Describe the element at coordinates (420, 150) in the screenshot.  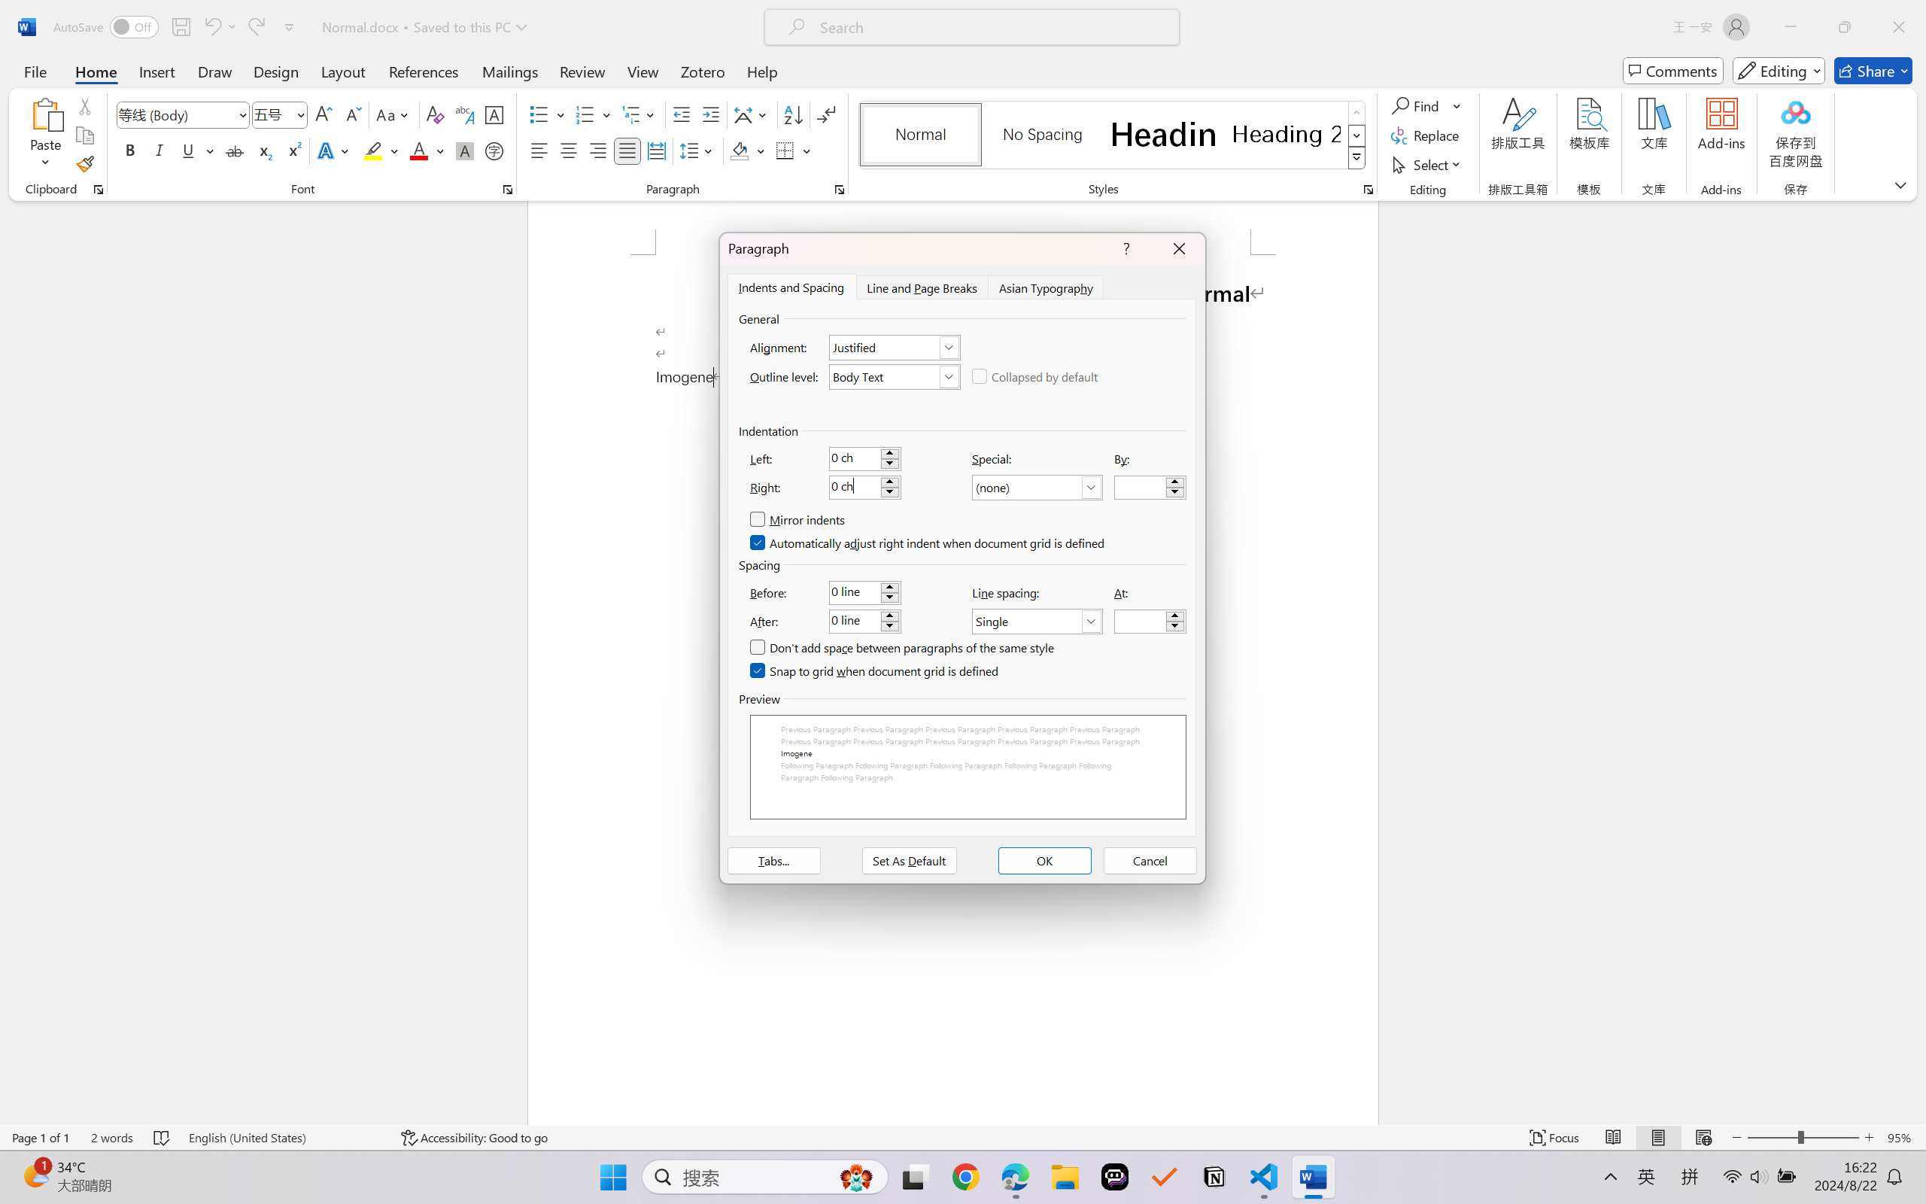
I see `Font Color RGB(255, 0, 0)` at that location.